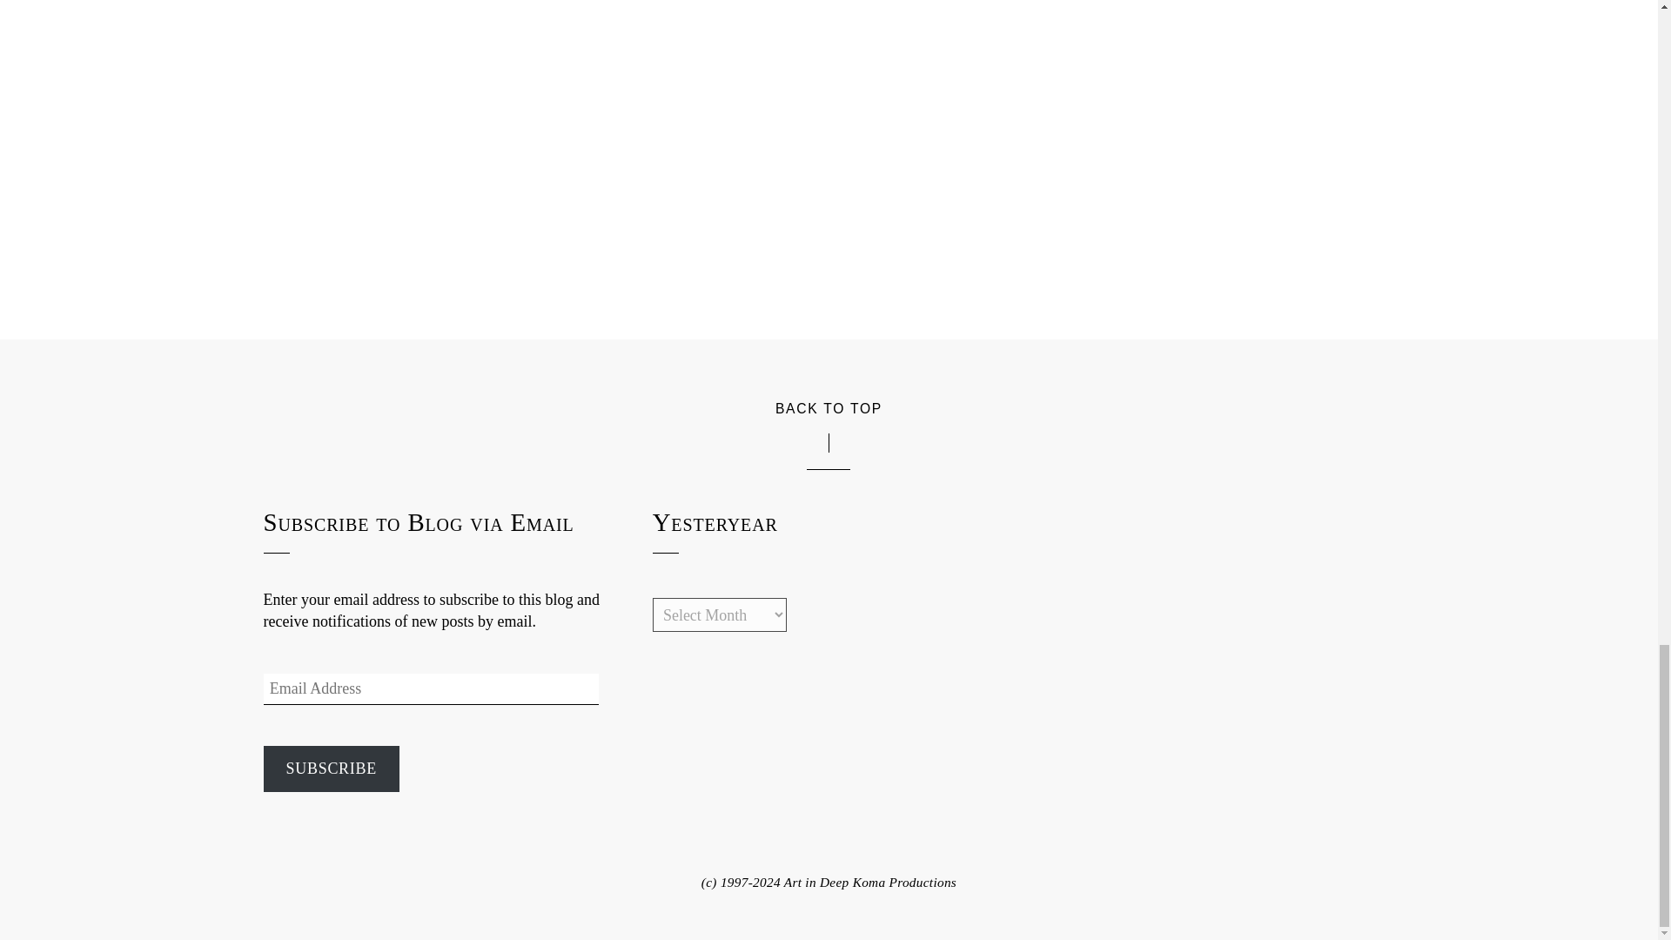 This screenshot has height=940, width=1671. I want to click on Comment Form, so click(828, 73).